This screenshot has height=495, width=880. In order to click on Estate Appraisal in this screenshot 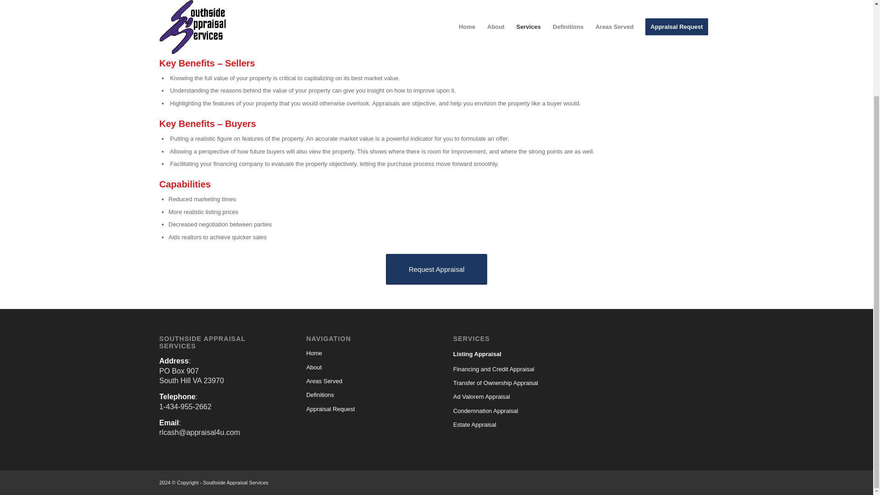, I will do `click(510, 424)`.